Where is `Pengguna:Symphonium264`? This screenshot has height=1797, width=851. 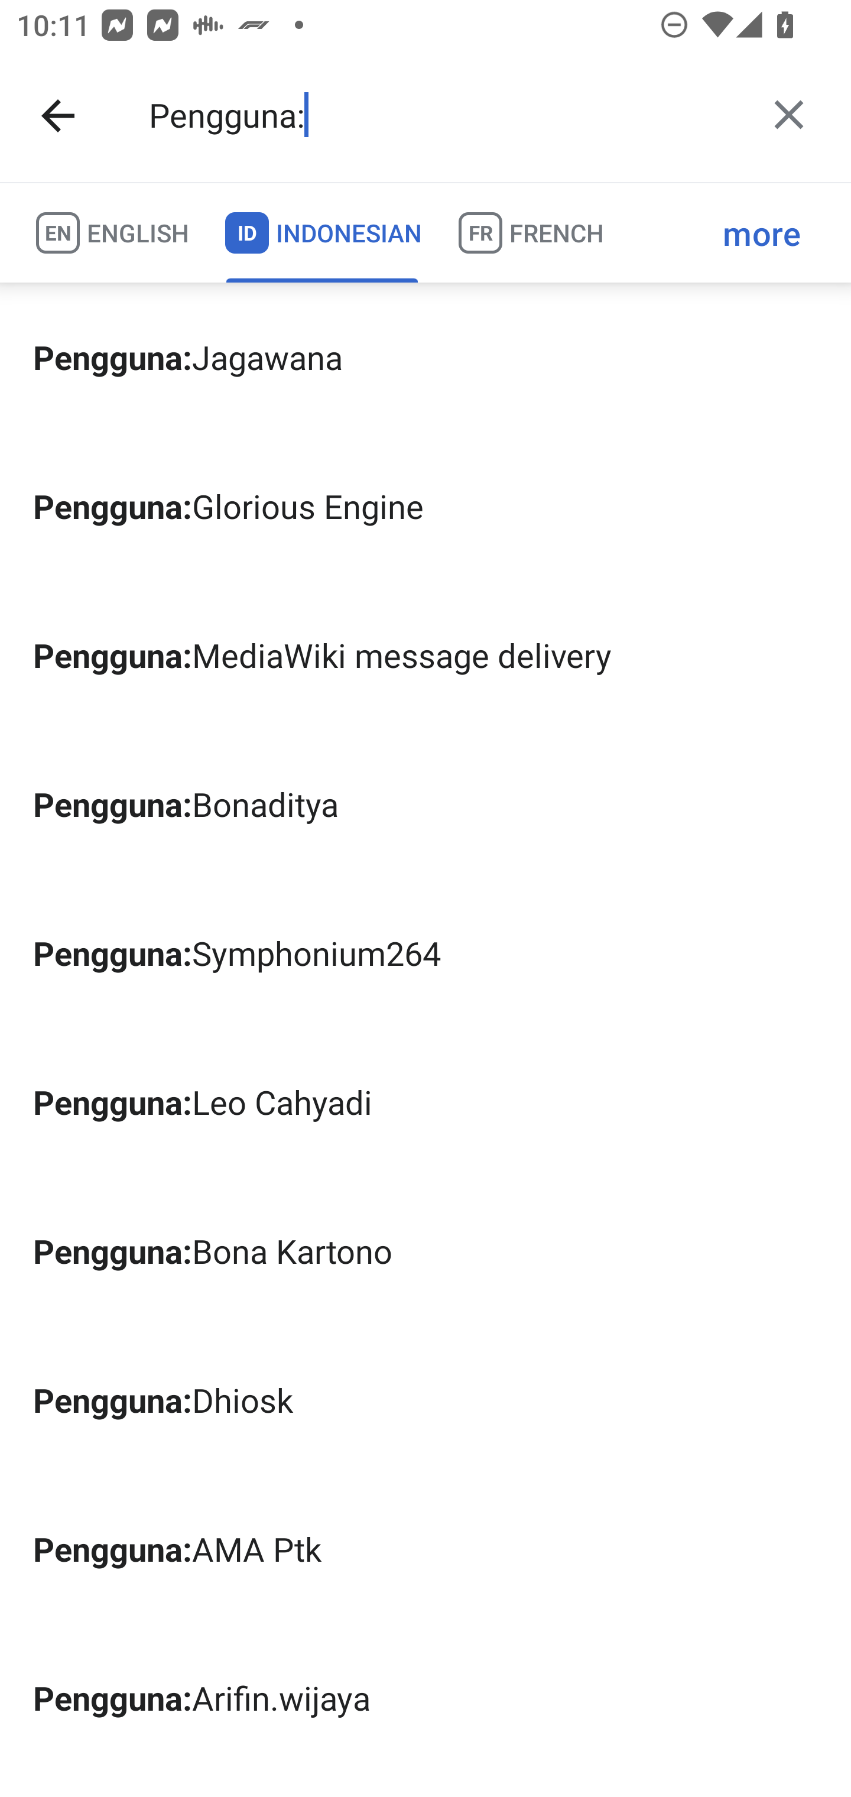
Pengguna:Symphonium264 is located at coordinates (425, 953).